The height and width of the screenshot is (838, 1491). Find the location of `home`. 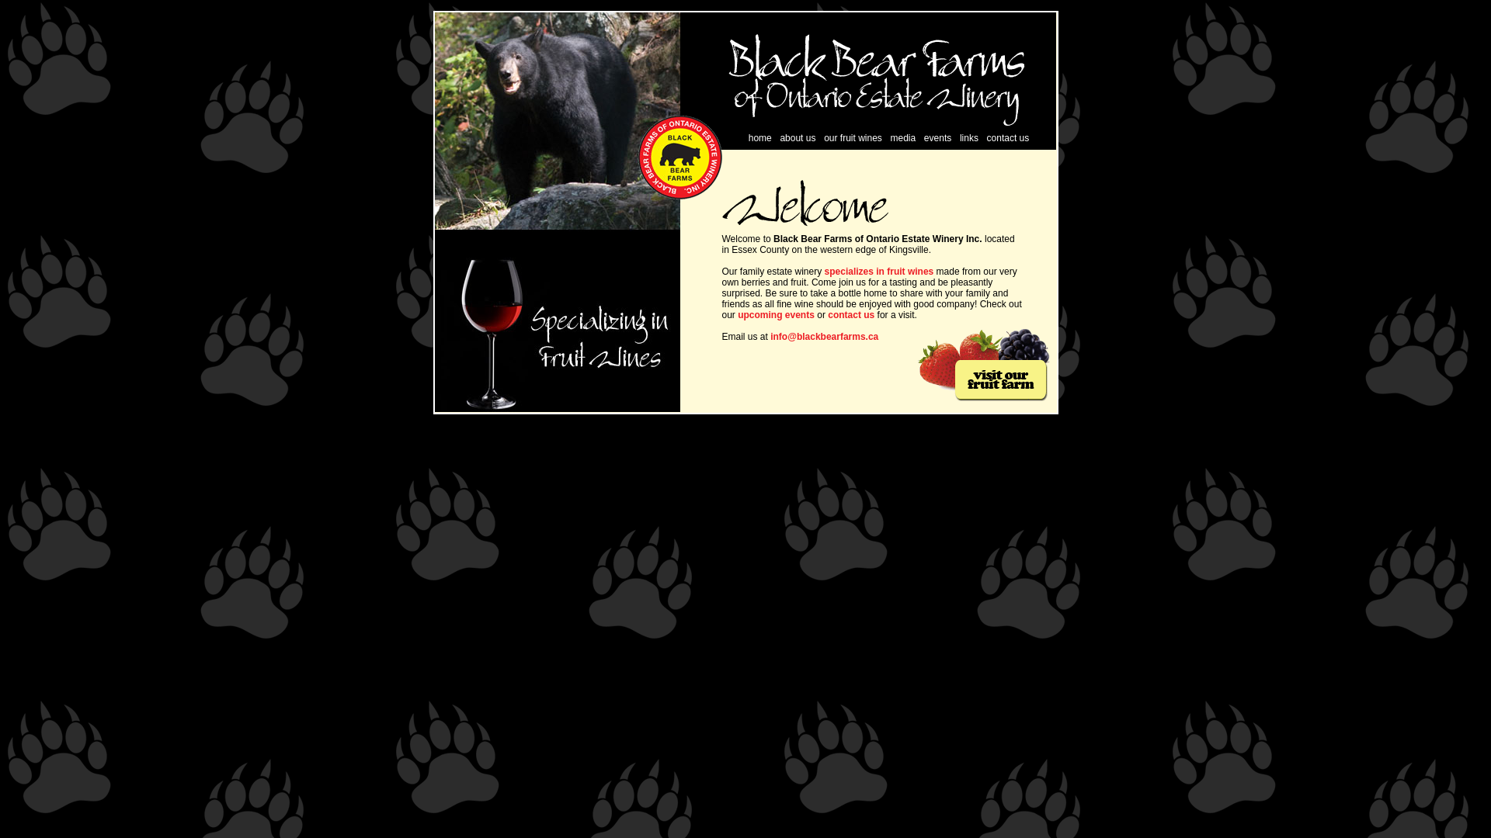

home is located at coordinates (760, 137).